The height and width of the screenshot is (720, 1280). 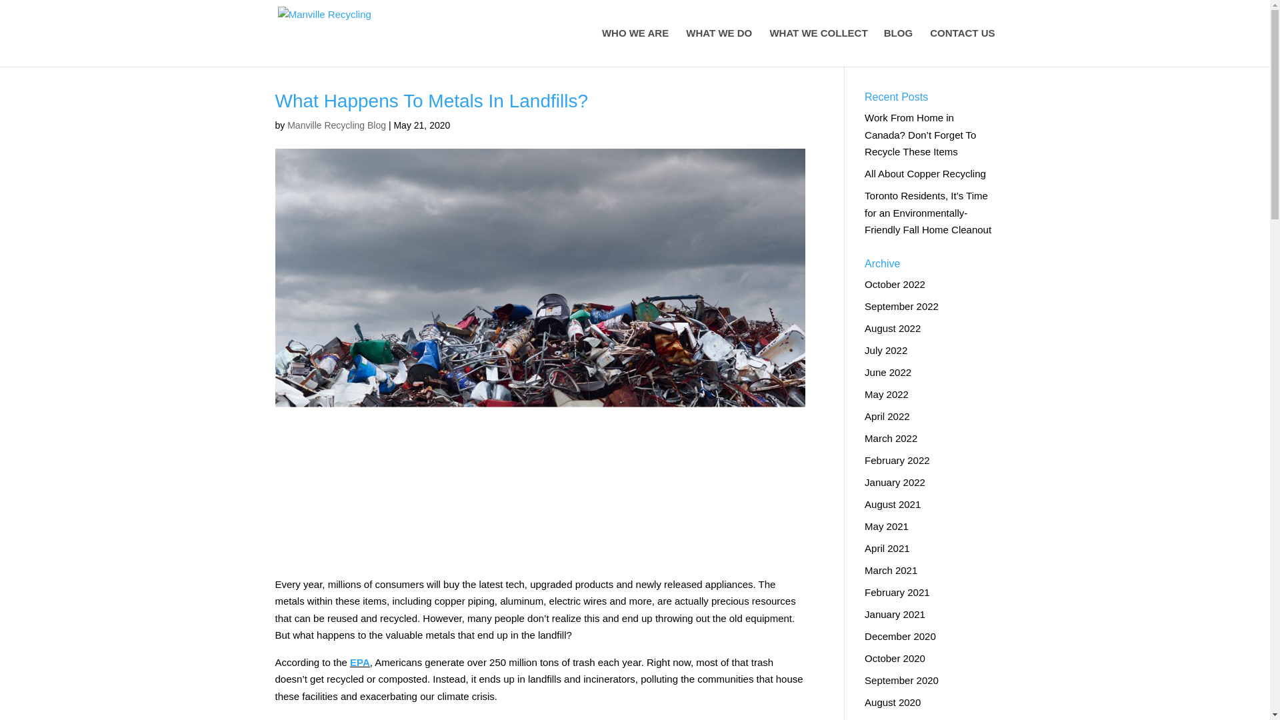 What do you see at coordinates (901, 305) in the screenshot?
I see `September 2022` at bounding box center [901, 305].